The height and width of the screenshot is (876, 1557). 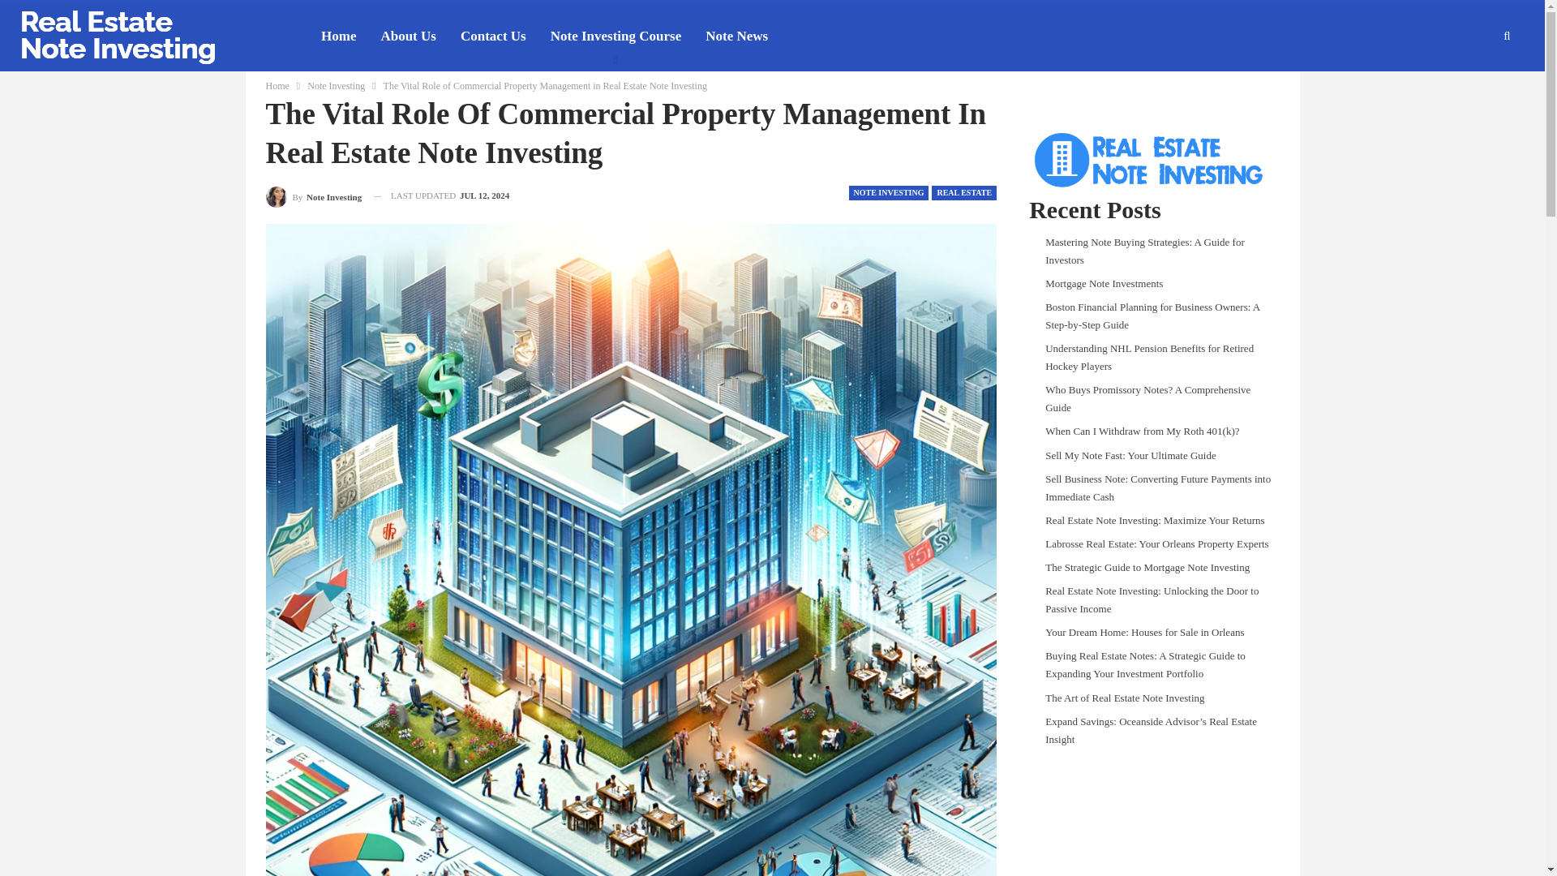 What do you see at coordinates (315, 195) in the screenshot?
I see `Browse Author Articles` at bounding box center [315, 195].